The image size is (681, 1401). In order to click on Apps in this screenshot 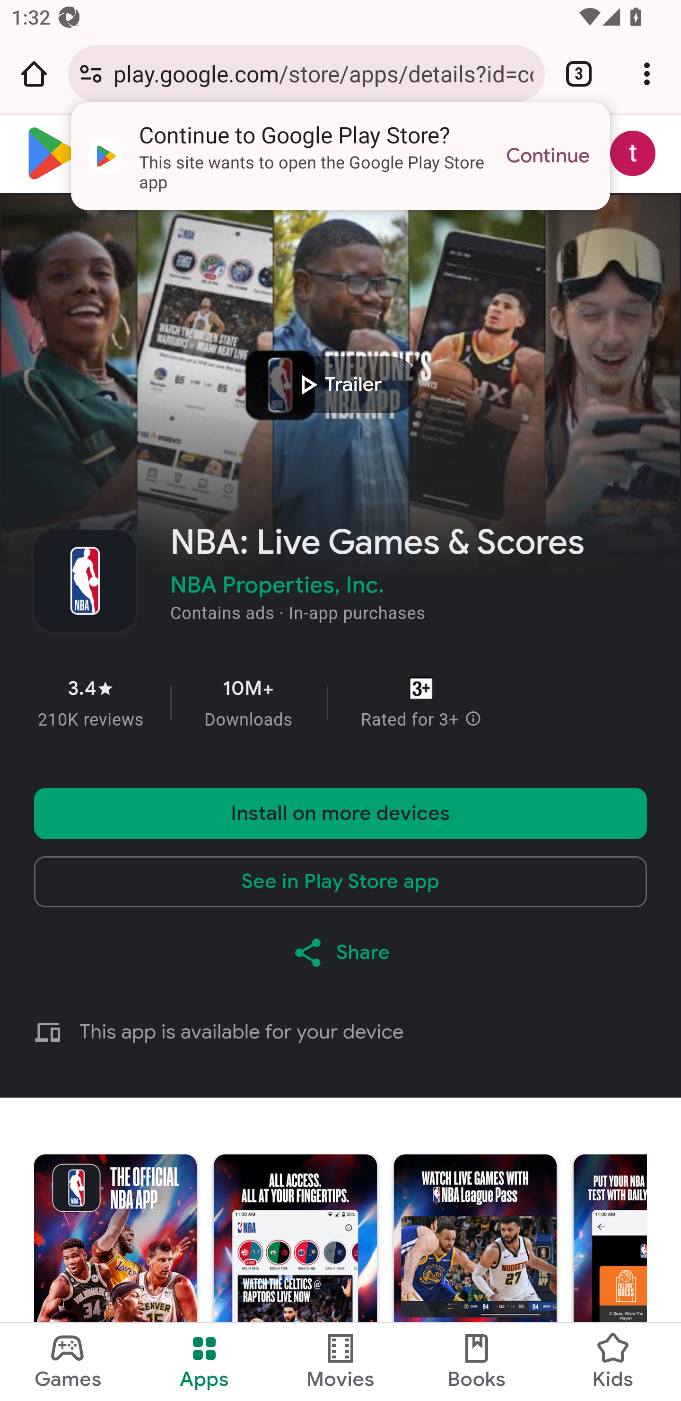, I will do `click(204, 1362)`.